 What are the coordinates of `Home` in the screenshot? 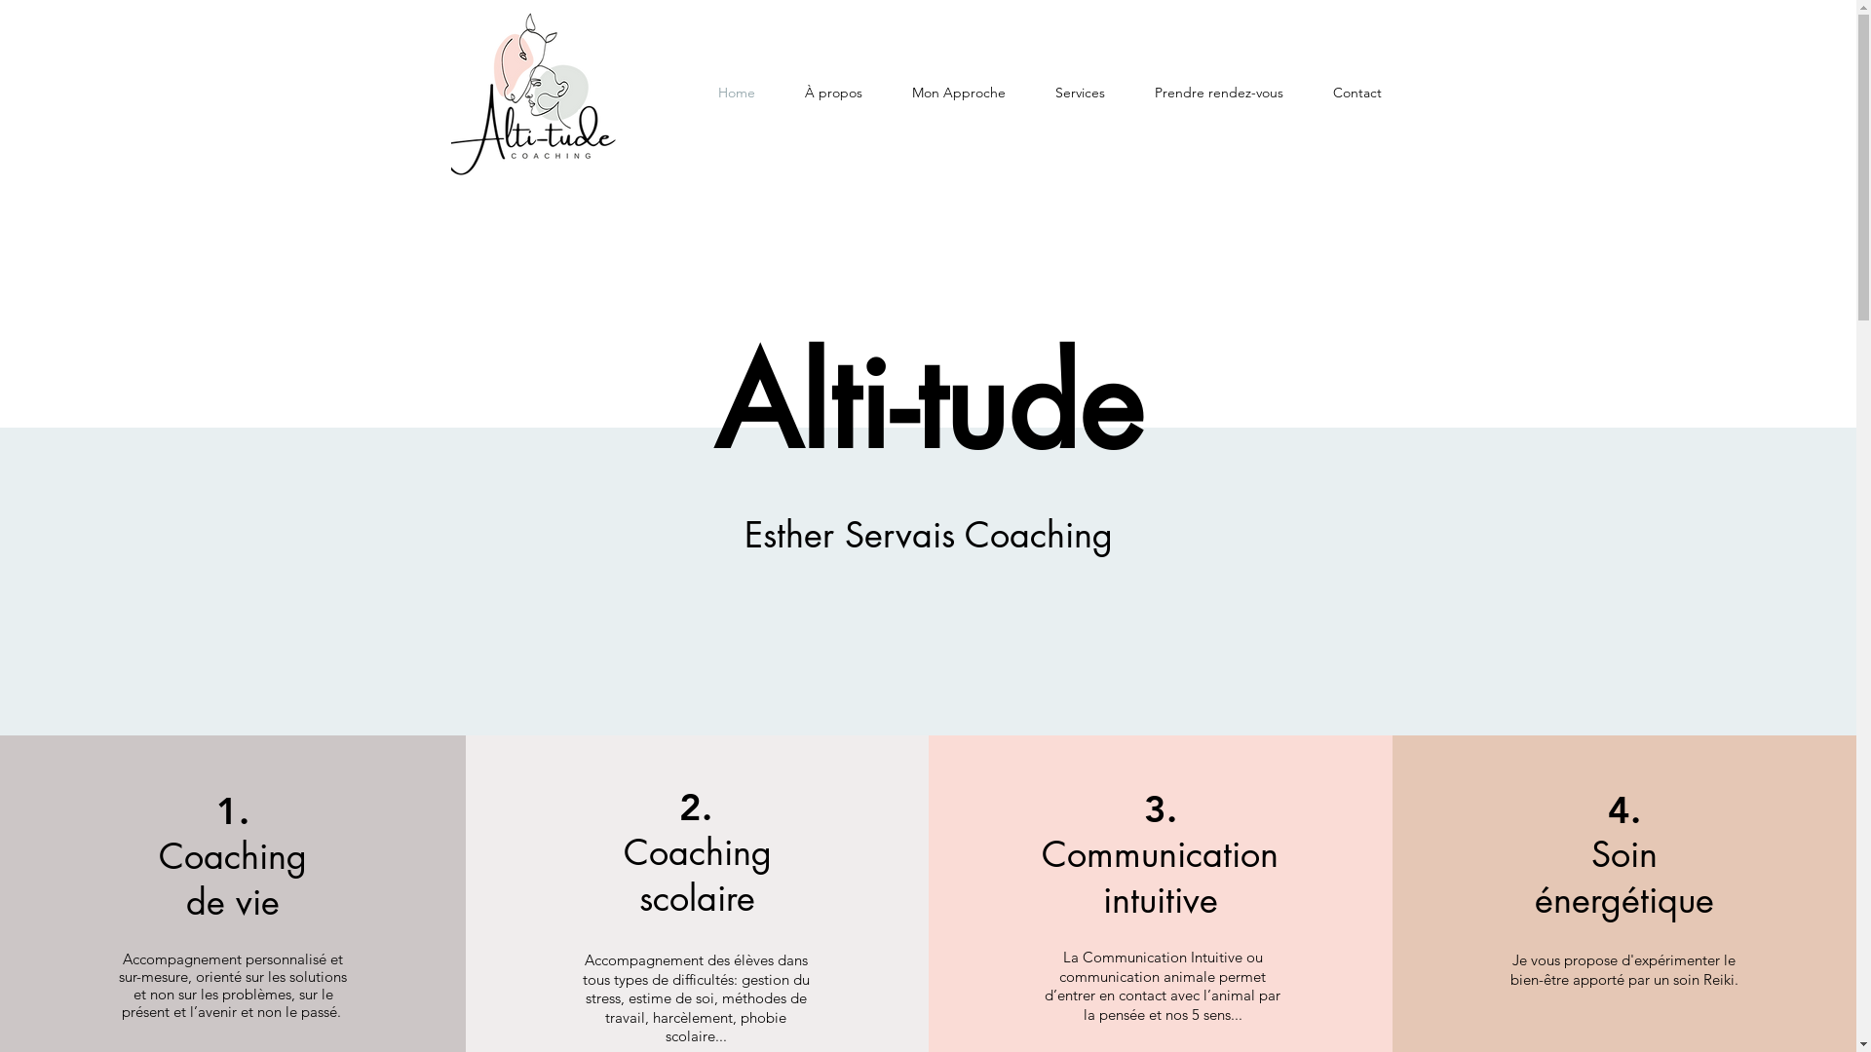 It's located at (737, 93).